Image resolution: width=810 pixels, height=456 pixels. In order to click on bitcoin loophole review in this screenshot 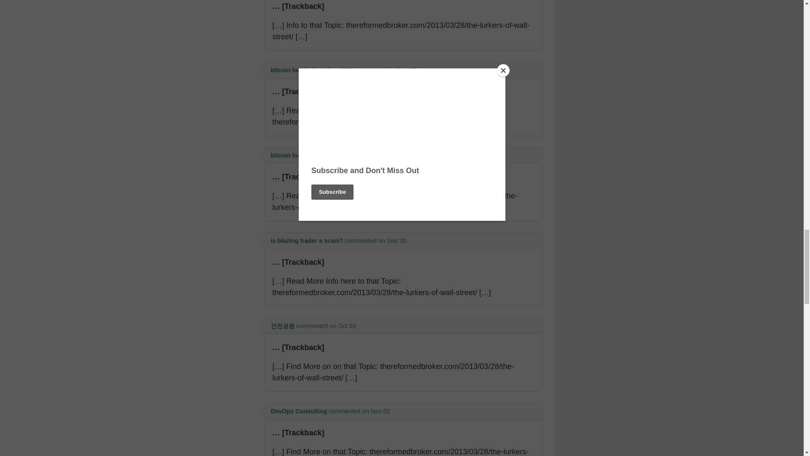, I will do `click(305, 155)`.